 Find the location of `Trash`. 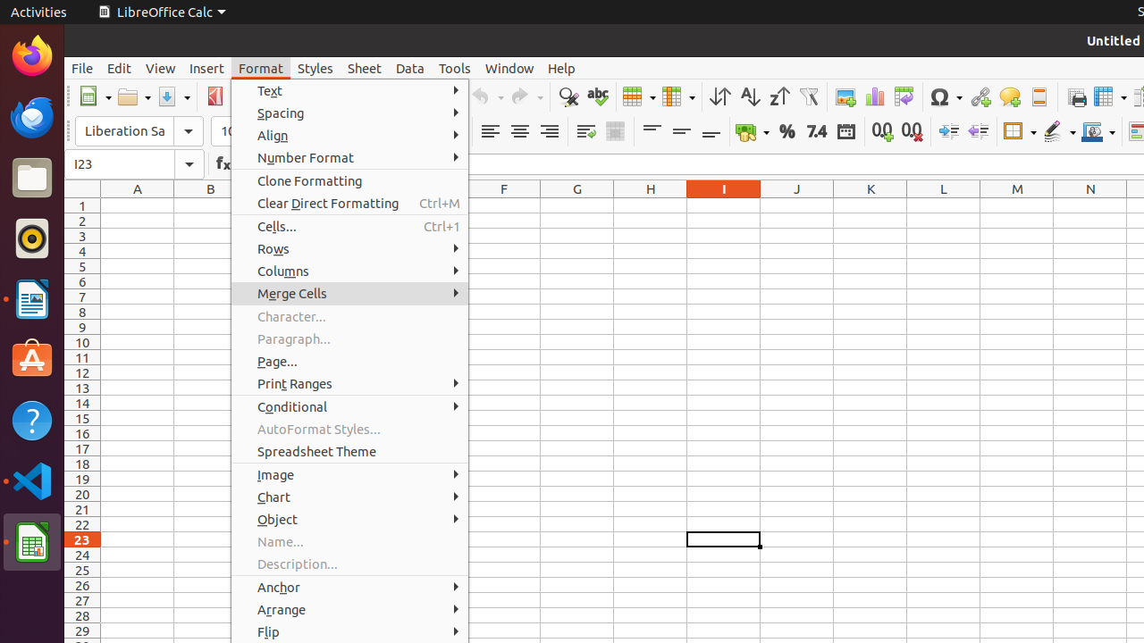

Trash is located at coordinates (120, 171).